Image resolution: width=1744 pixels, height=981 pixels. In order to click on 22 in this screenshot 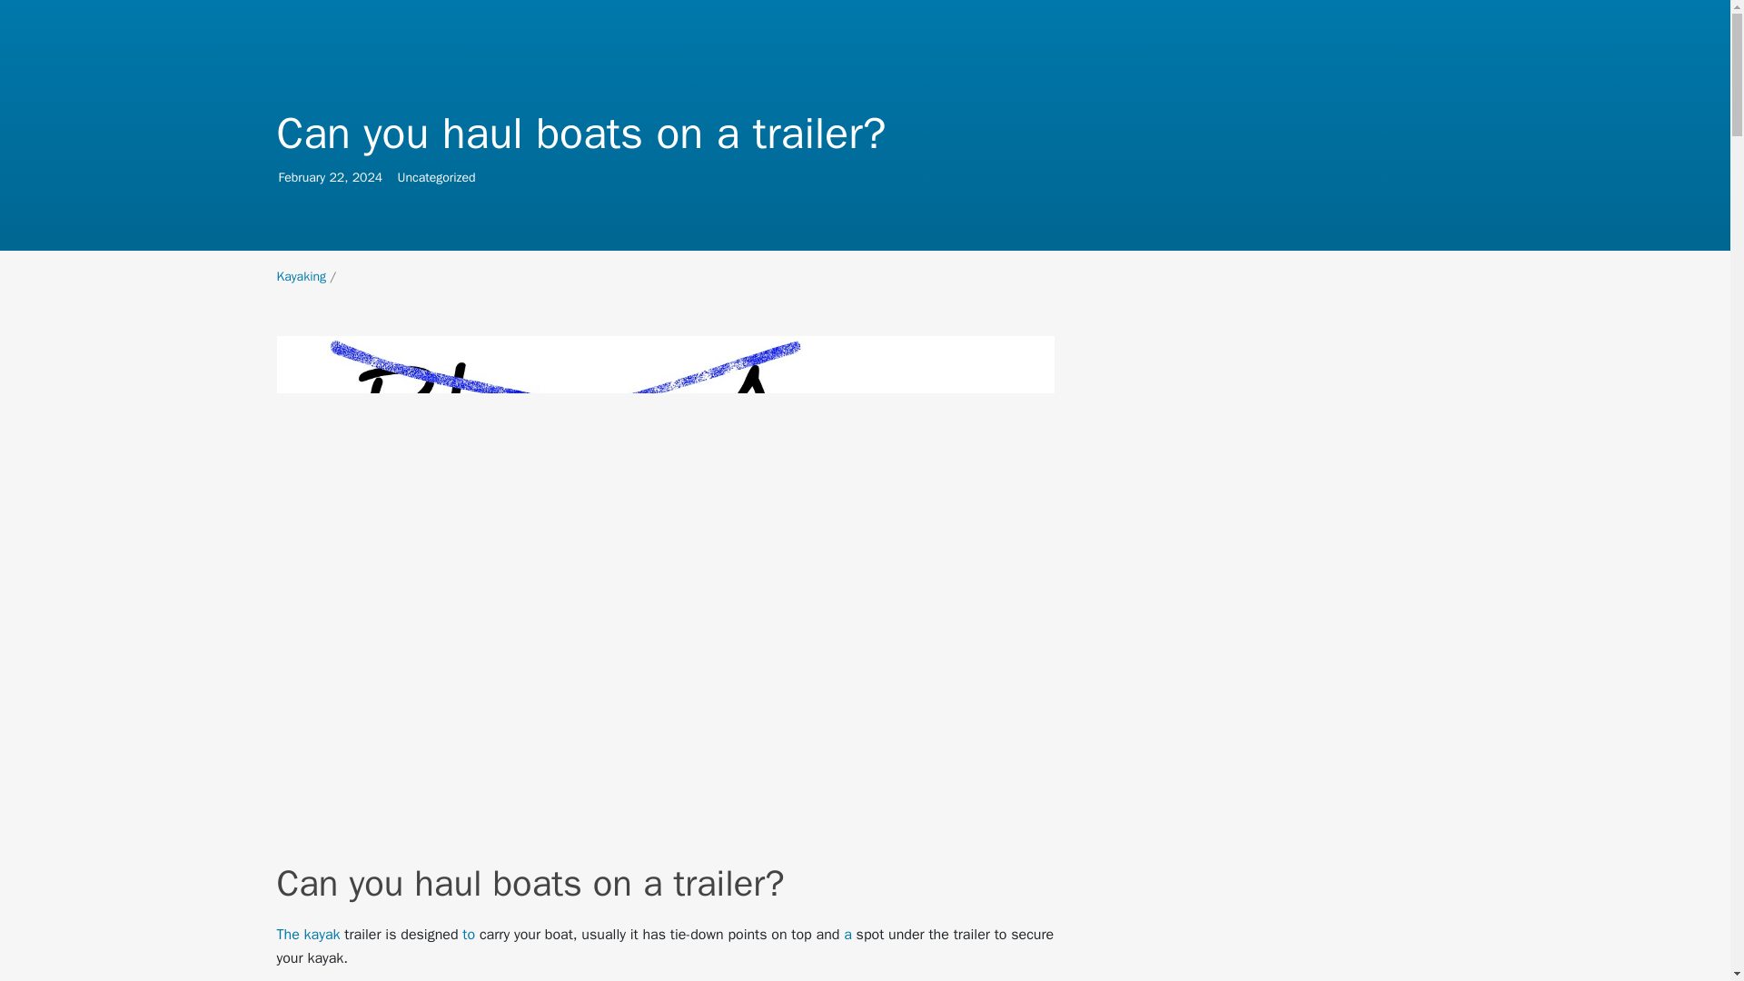, I will do `click(301, 276)`.